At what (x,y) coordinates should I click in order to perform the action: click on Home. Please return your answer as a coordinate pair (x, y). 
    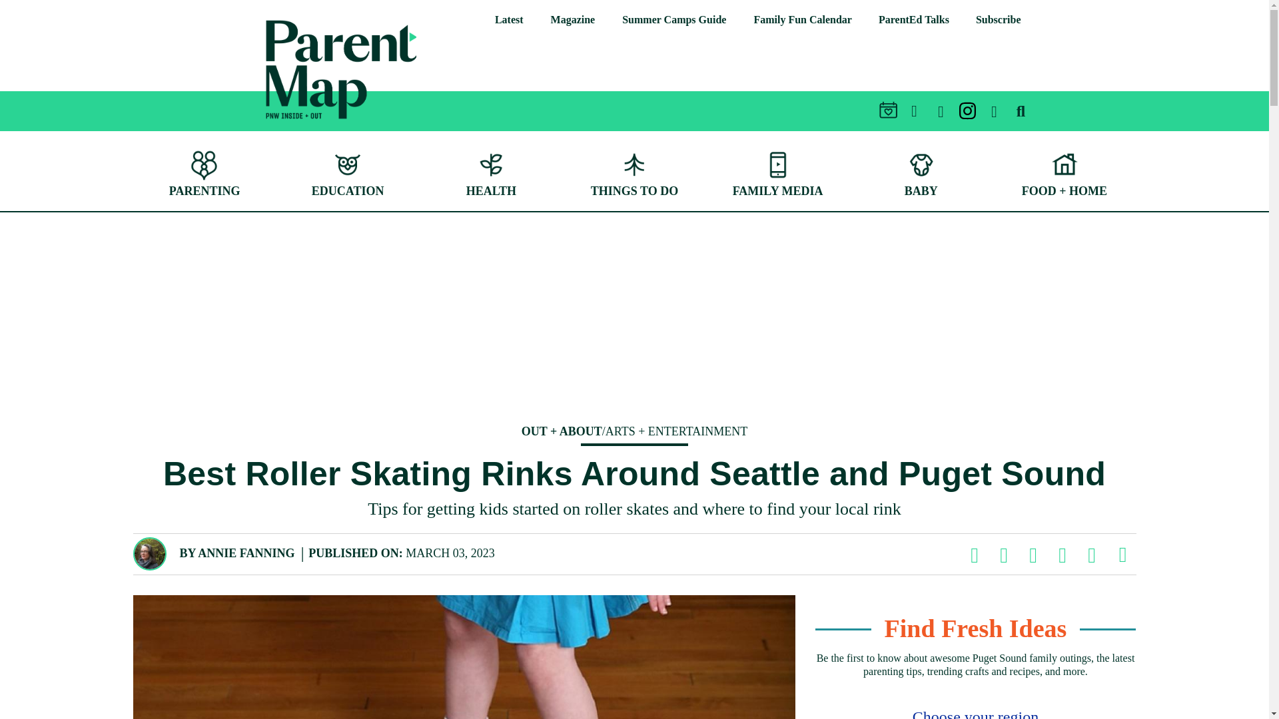
    Looking at the image, I should click on (341, 69).